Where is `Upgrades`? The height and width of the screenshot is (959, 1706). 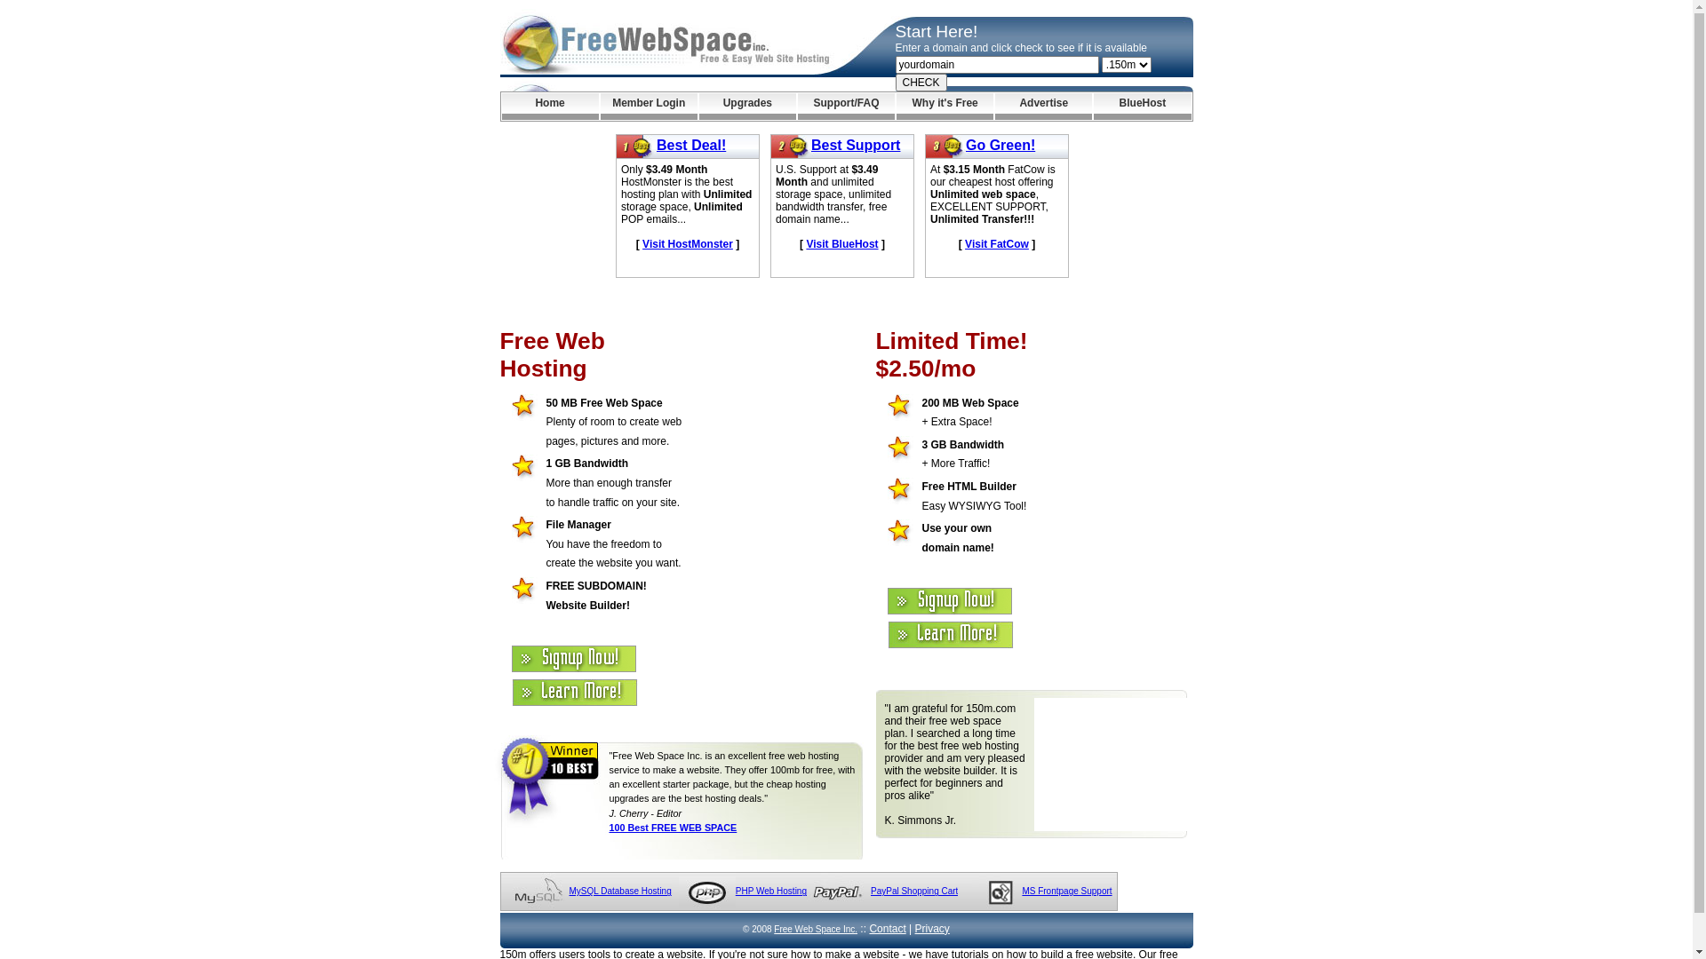 Upgrades is located at coordinates (748, 107).